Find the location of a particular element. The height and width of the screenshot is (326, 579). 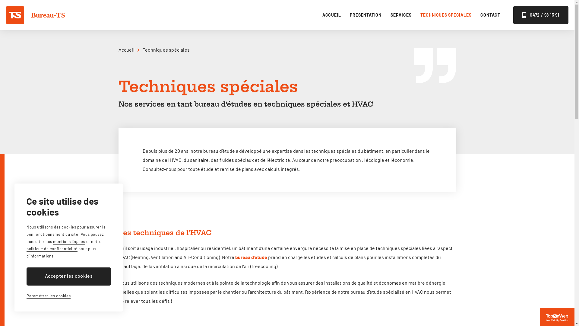

Bureau-TS is located at coordinates (36, 15).